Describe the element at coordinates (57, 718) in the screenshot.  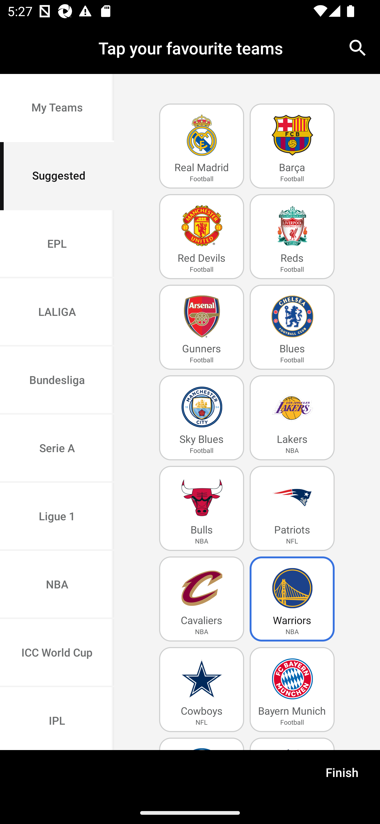
I see `IPL` at that location.